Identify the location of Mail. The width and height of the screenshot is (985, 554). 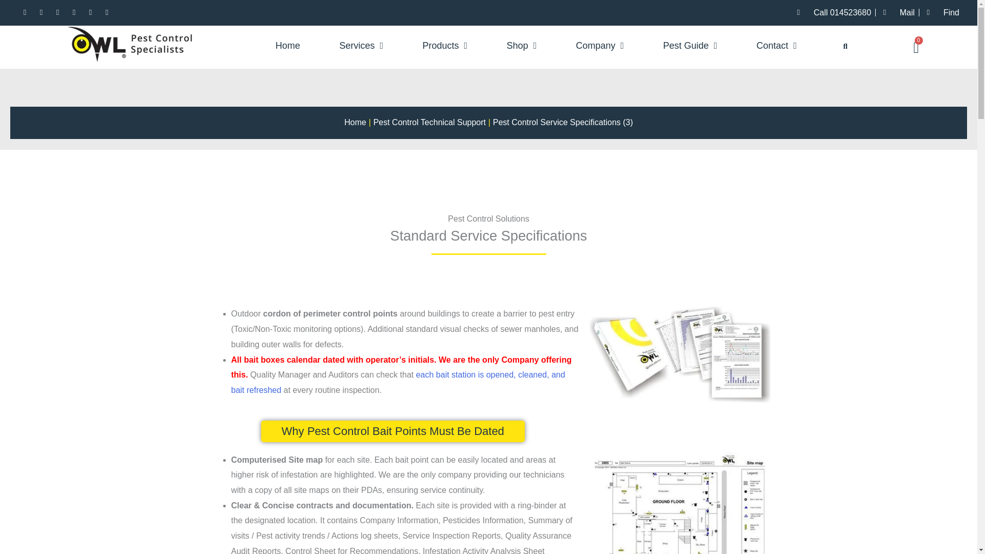
(897, 12).